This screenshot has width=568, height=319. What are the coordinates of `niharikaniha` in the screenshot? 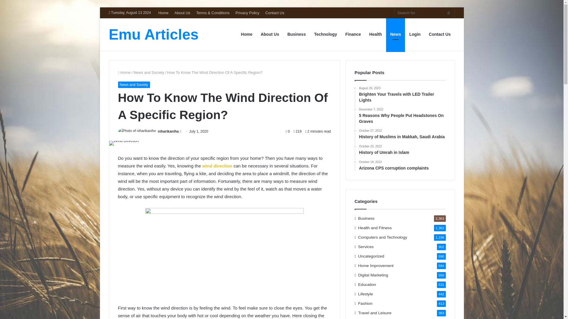 It's located at (168, 131).